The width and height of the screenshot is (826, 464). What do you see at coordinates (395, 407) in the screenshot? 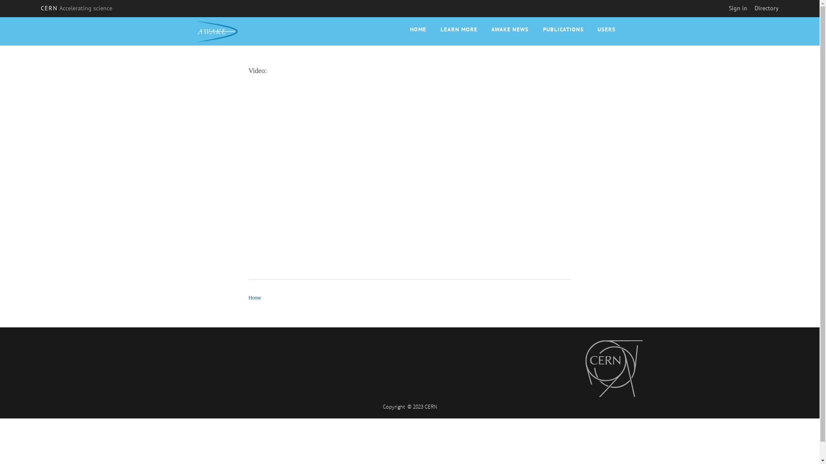
I see `Copyright` at bounding box center [395, 407].